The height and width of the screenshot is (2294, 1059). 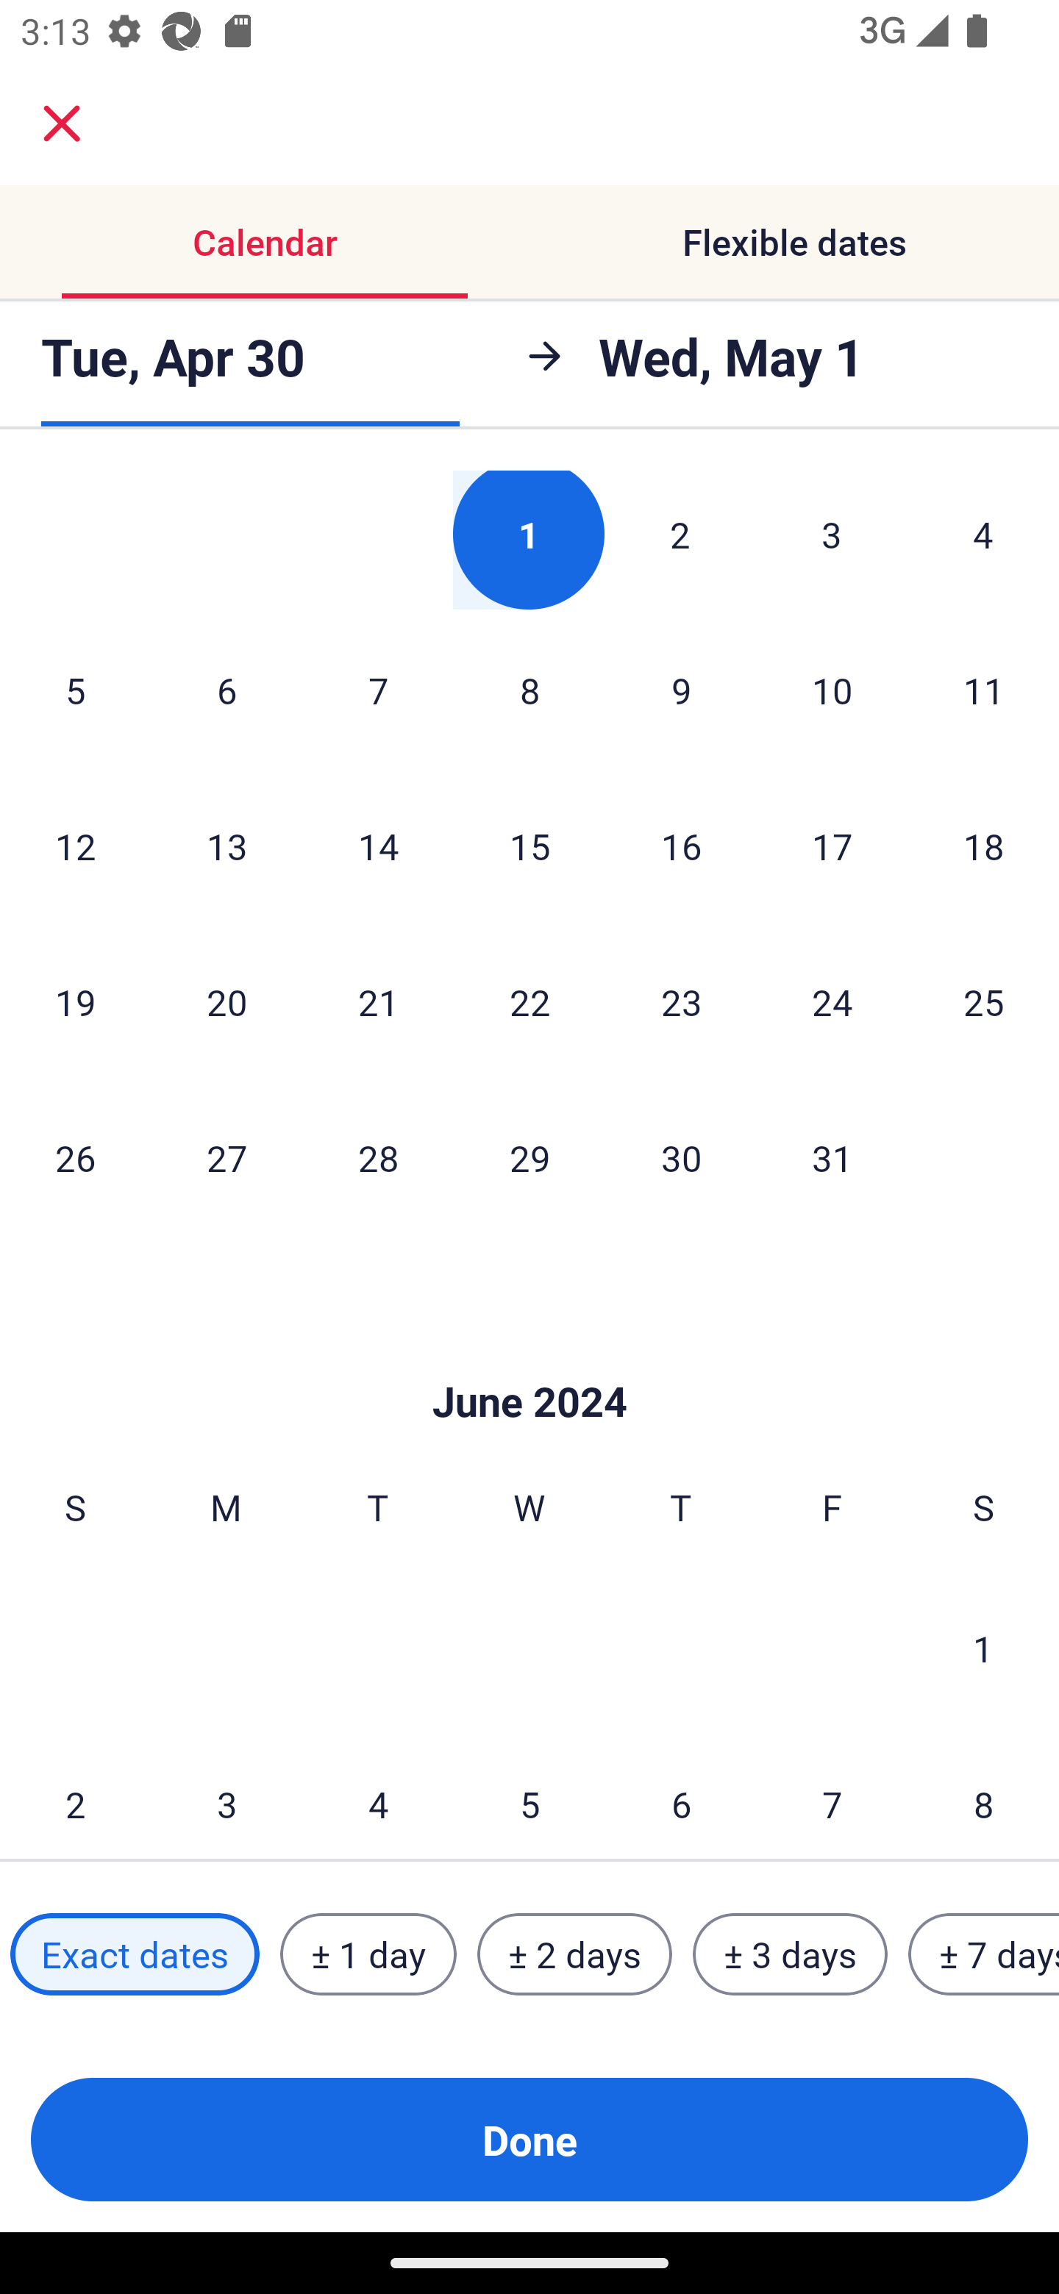 I want to click on ± 2 days, so click(x=575, y=1954).